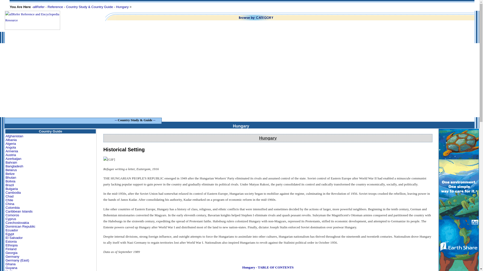  Describe the element at coordinates (268, 267) in the screenshot. I see `Hungary - TABLE OF CONTENTS` at that location.